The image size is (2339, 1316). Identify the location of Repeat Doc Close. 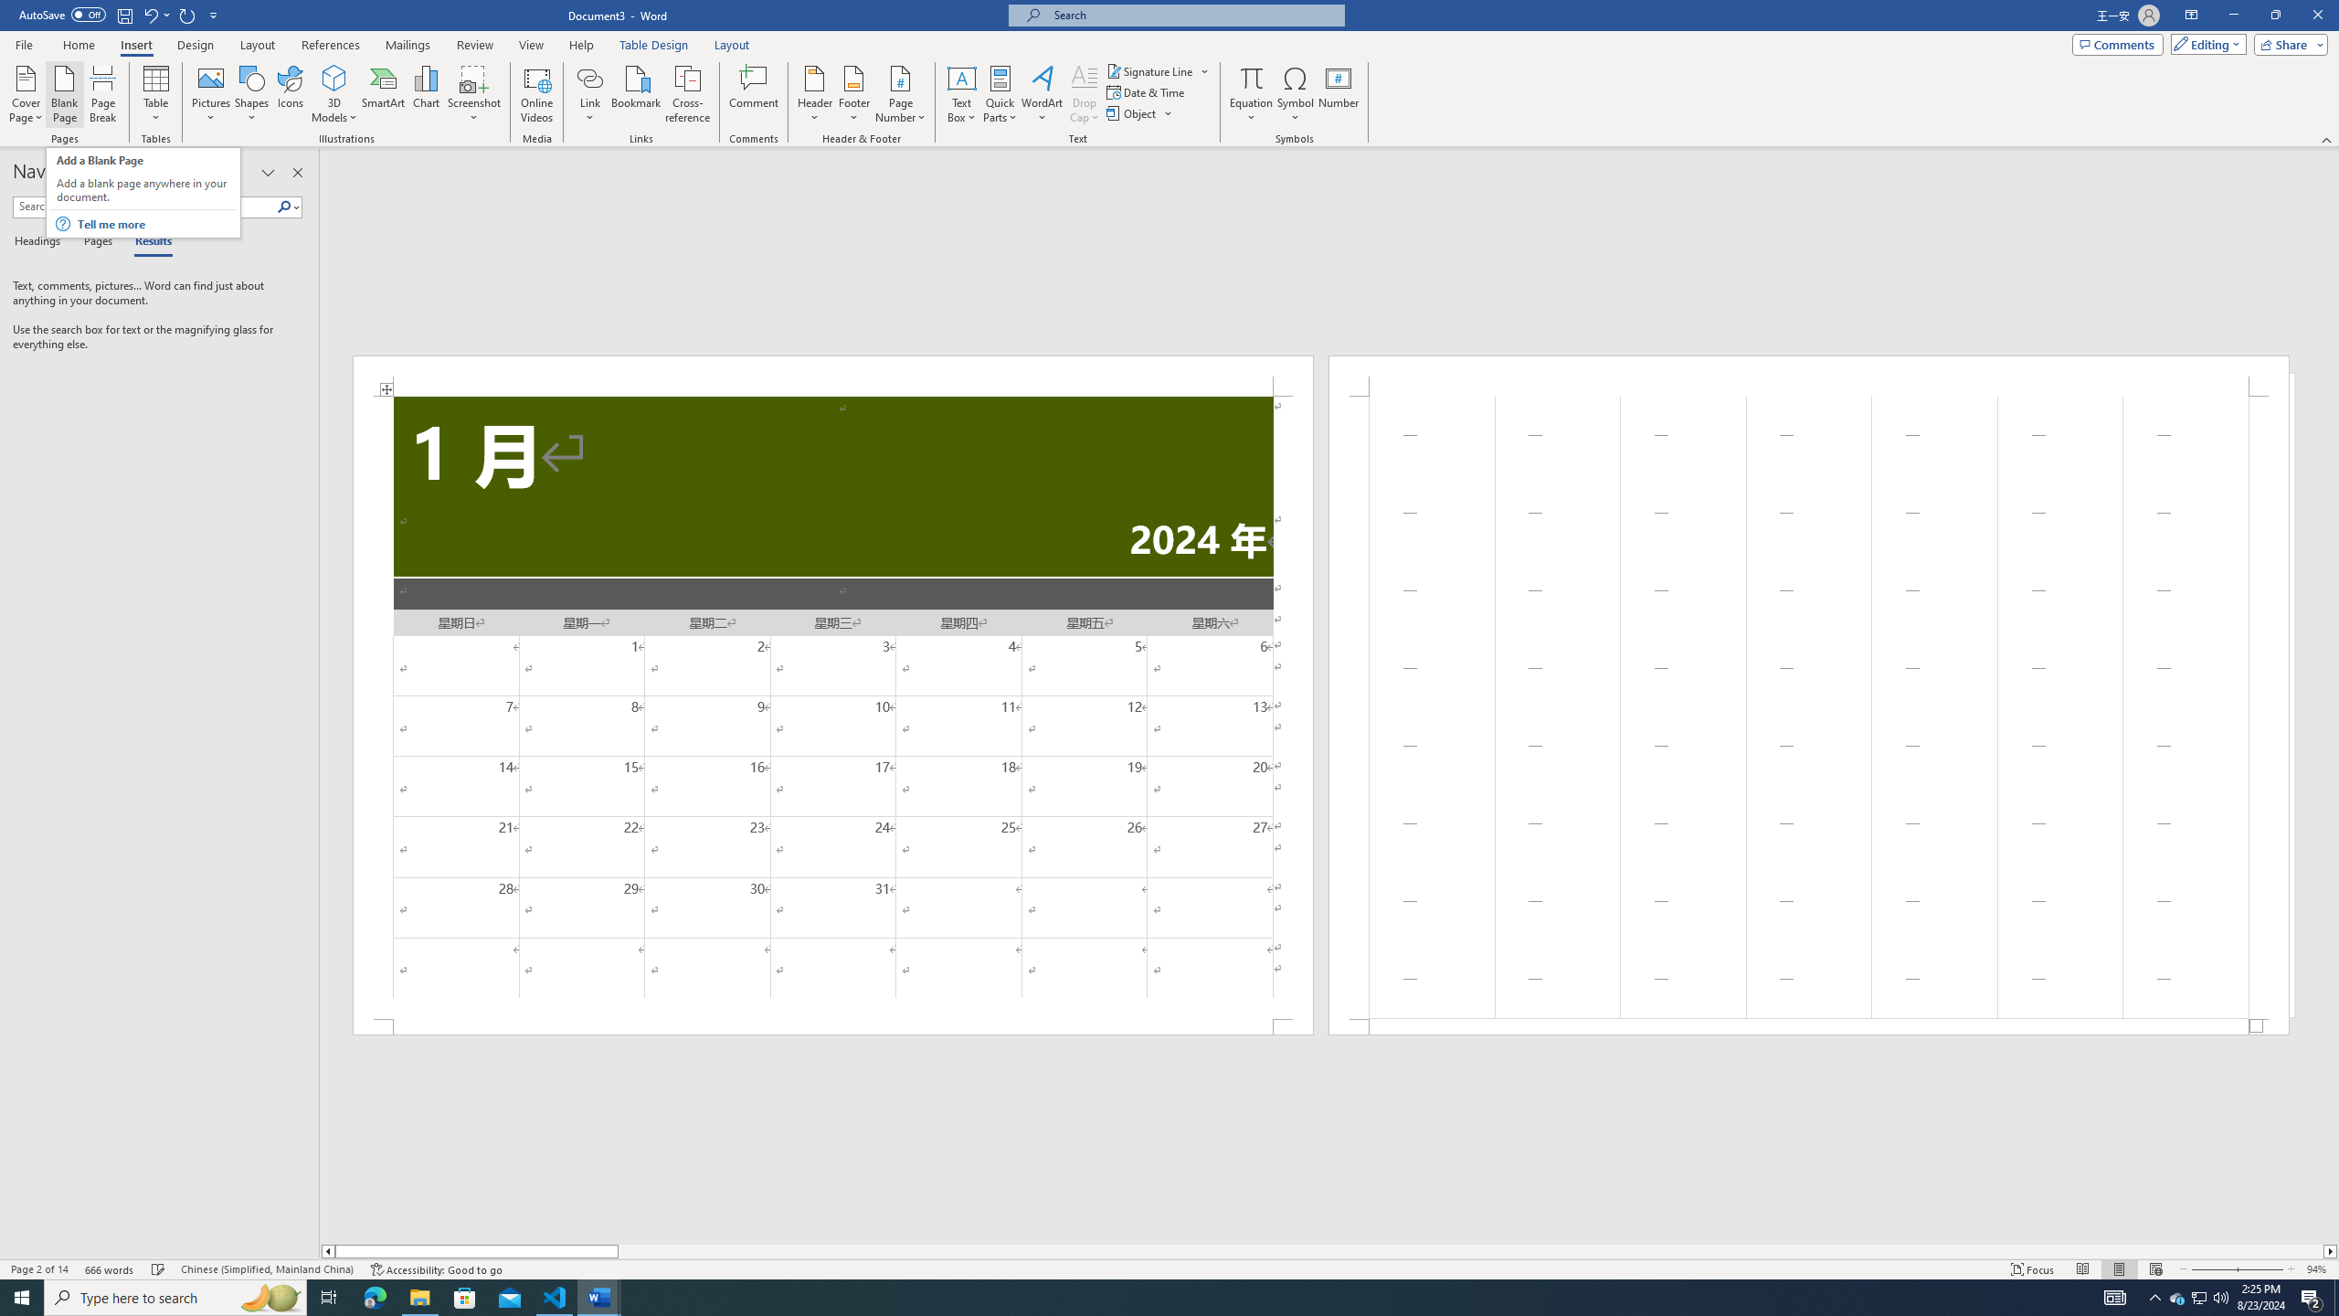
(188, 15).